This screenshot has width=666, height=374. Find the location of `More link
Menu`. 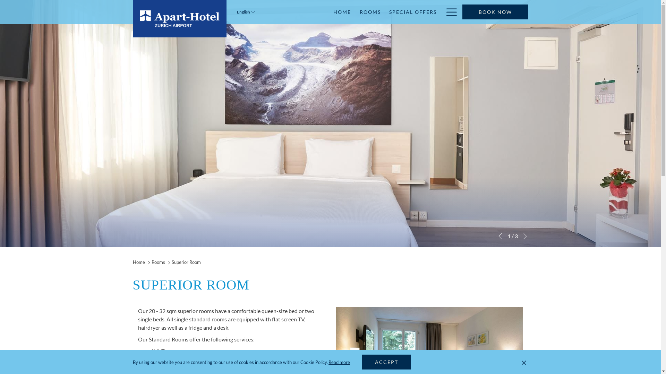

More link
Menu is located at coordinates (449, 12).